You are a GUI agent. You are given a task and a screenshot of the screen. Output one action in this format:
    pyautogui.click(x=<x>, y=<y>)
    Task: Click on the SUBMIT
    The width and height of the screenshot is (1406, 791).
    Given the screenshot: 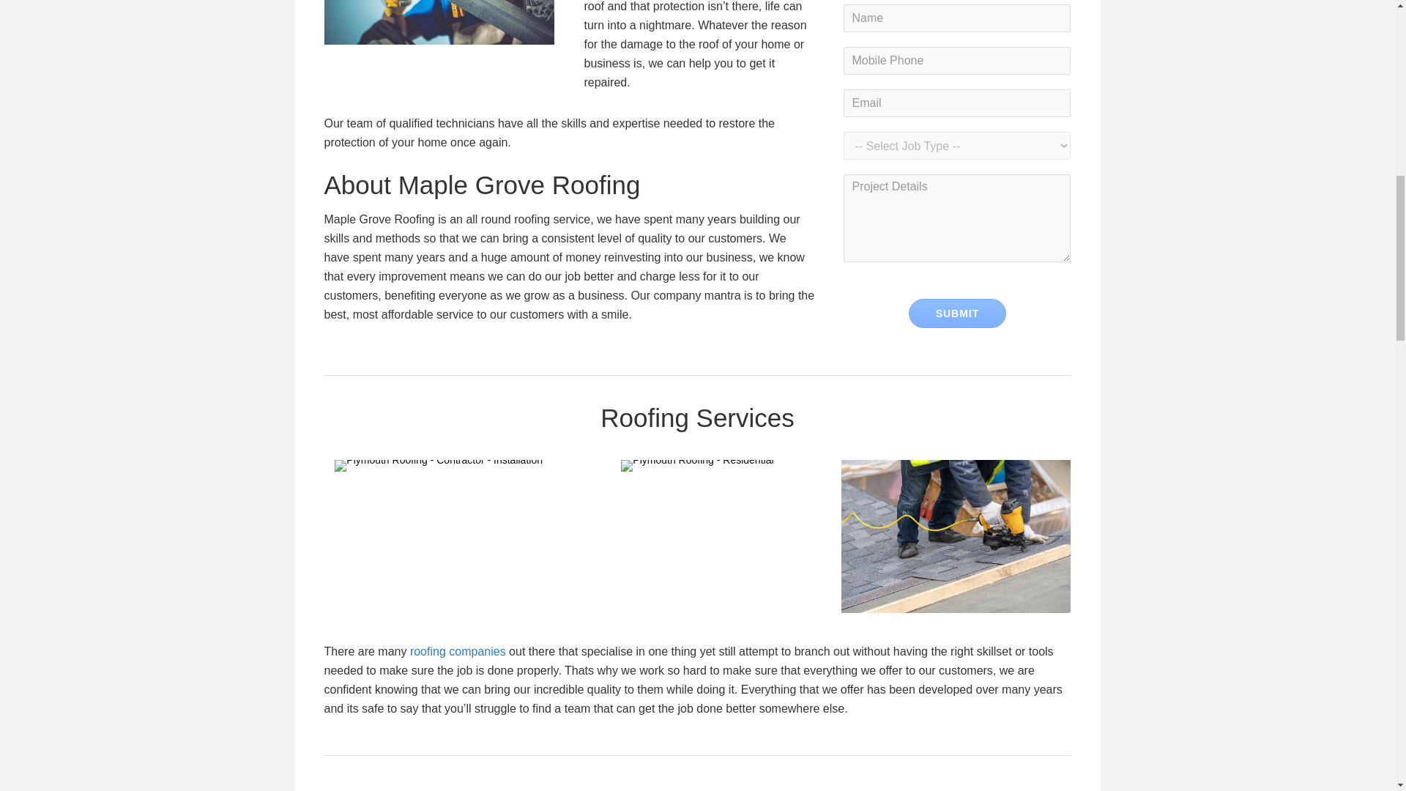 What is the action you would take?
    pyautogui.click(x=957, y=313)
    